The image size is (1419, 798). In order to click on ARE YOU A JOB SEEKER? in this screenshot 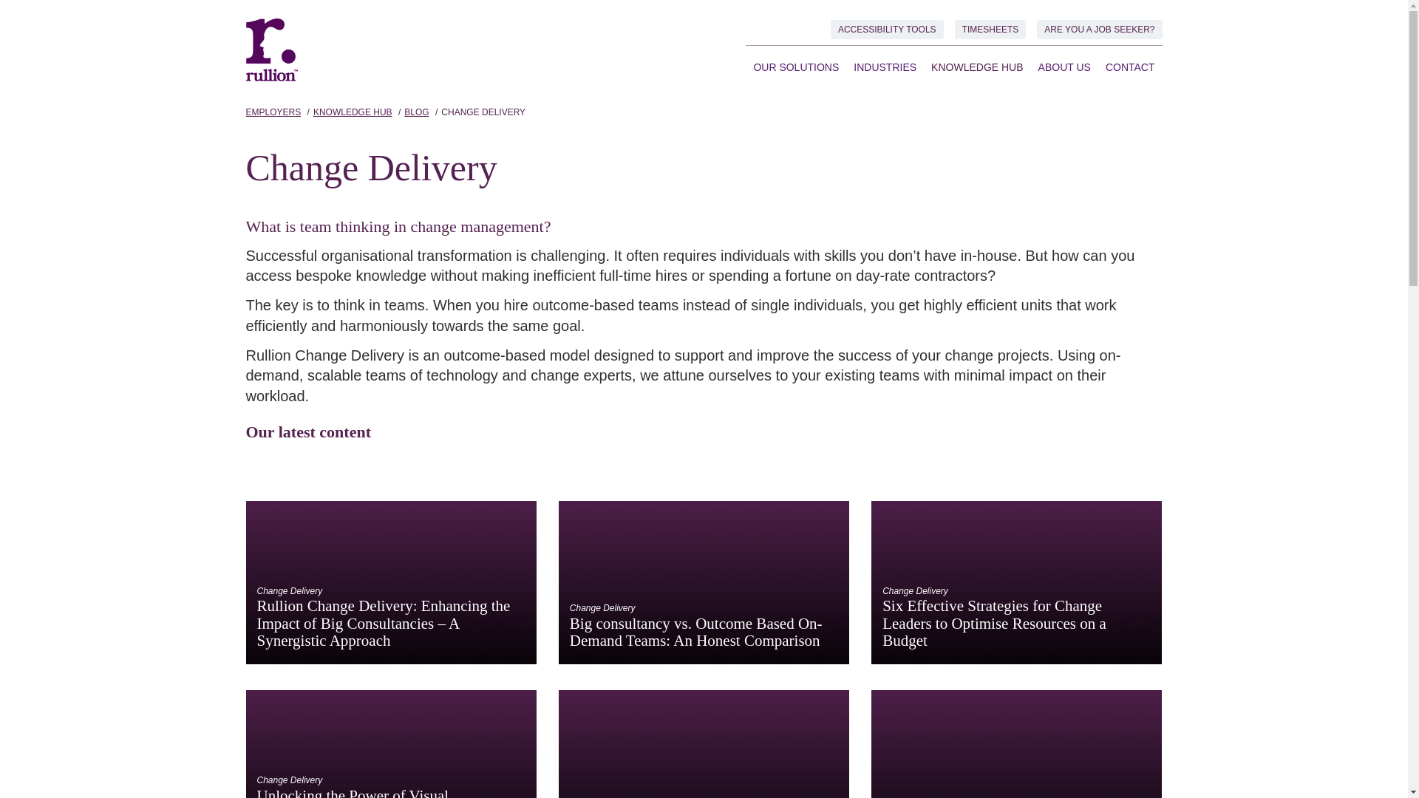, I will do `click(1100, 30)`.